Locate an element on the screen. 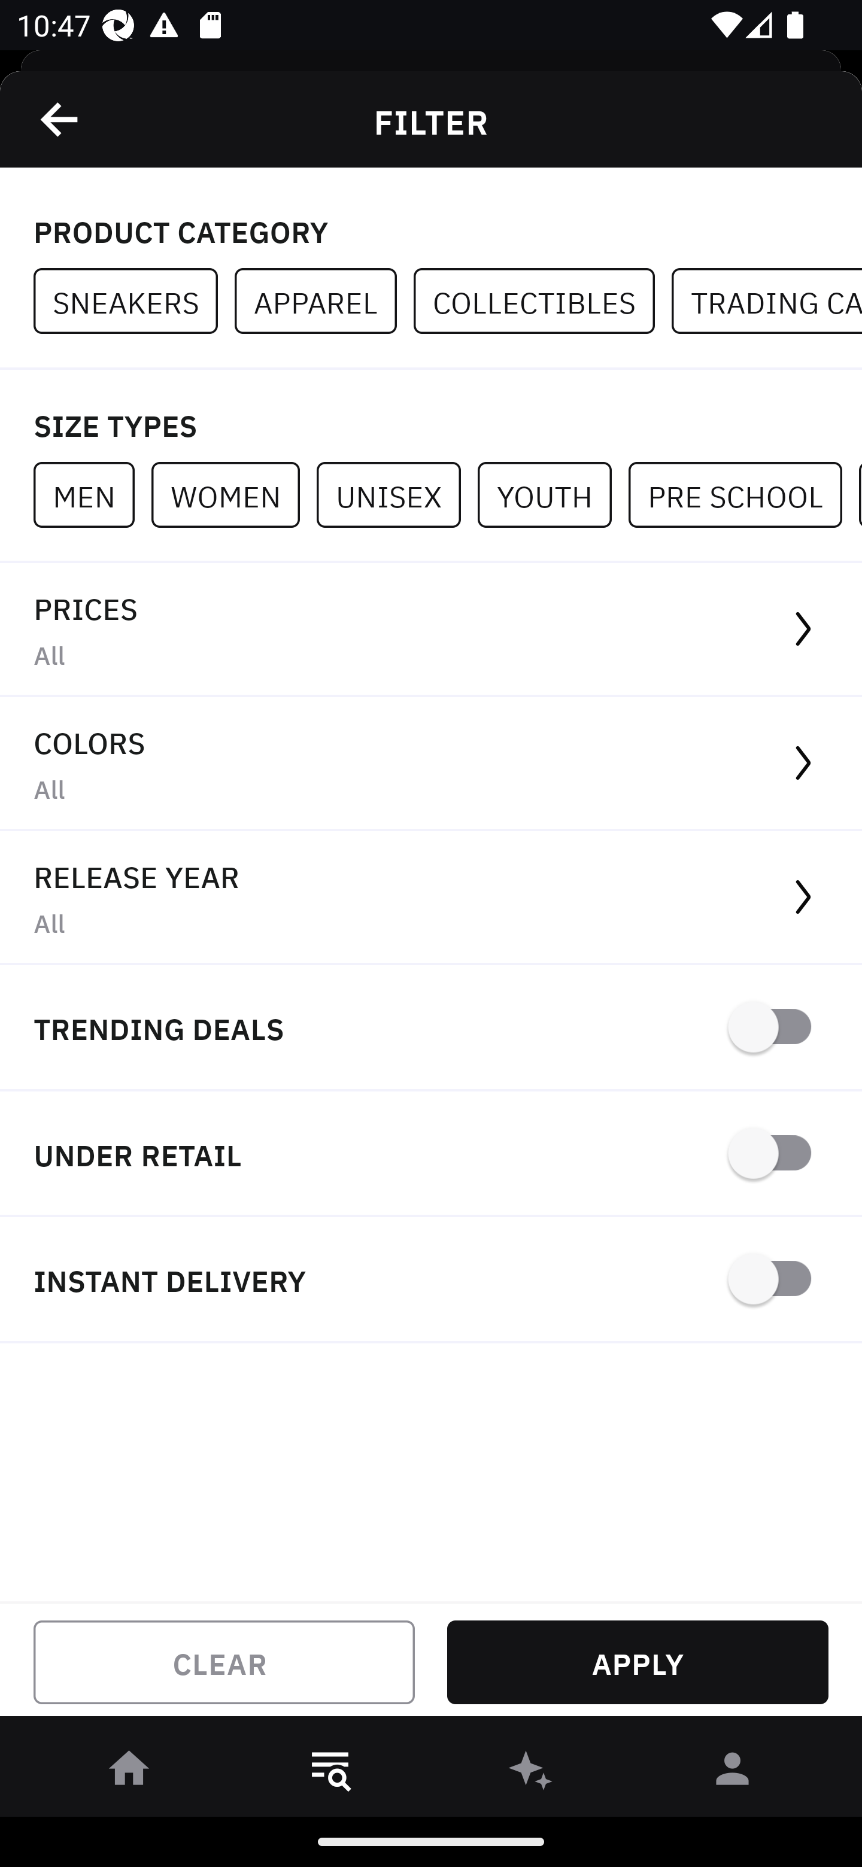  TRENDING DEALS is located at coordinates (431, 1029).